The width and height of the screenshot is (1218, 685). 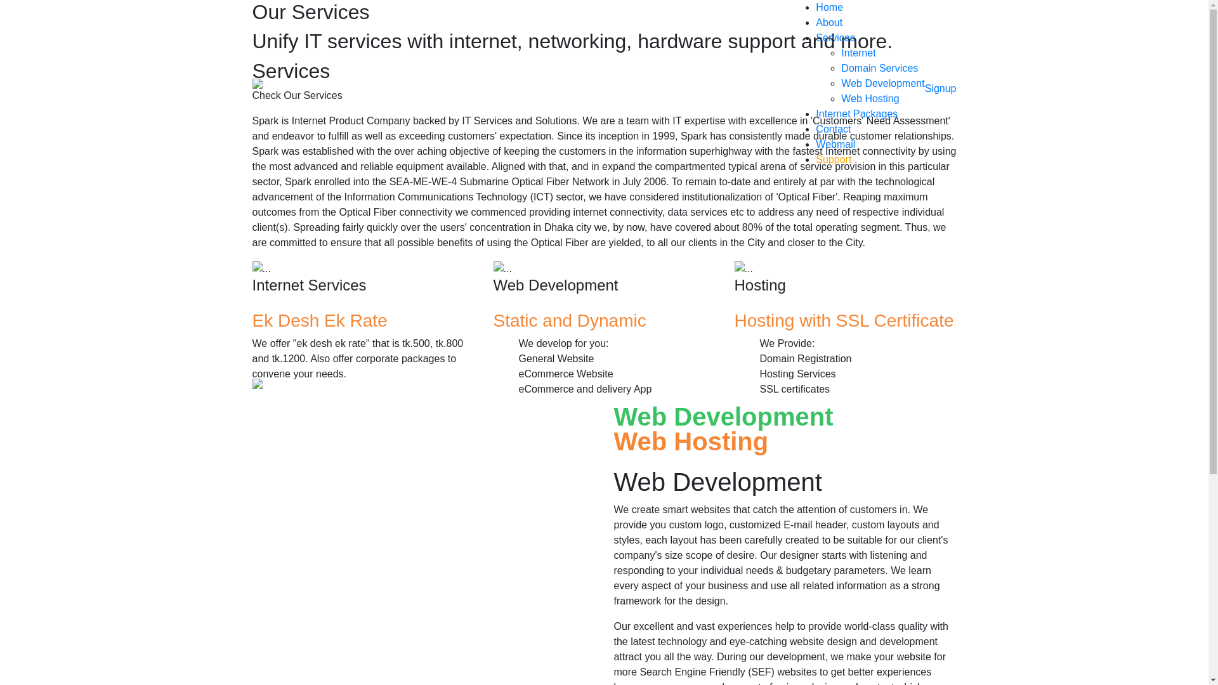 I want to click on Domain Services, so click(x=879, y=68).